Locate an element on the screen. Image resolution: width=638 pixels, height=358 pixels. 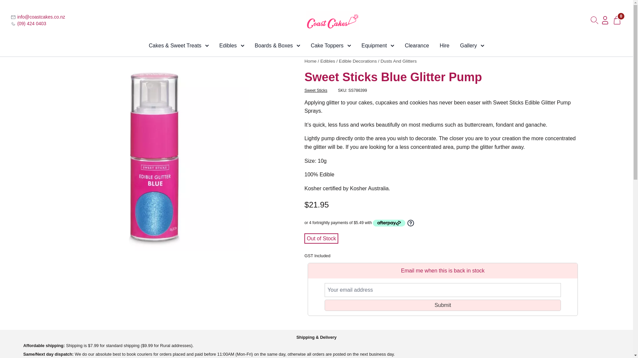
View cart is located at coordinates (617, 20).